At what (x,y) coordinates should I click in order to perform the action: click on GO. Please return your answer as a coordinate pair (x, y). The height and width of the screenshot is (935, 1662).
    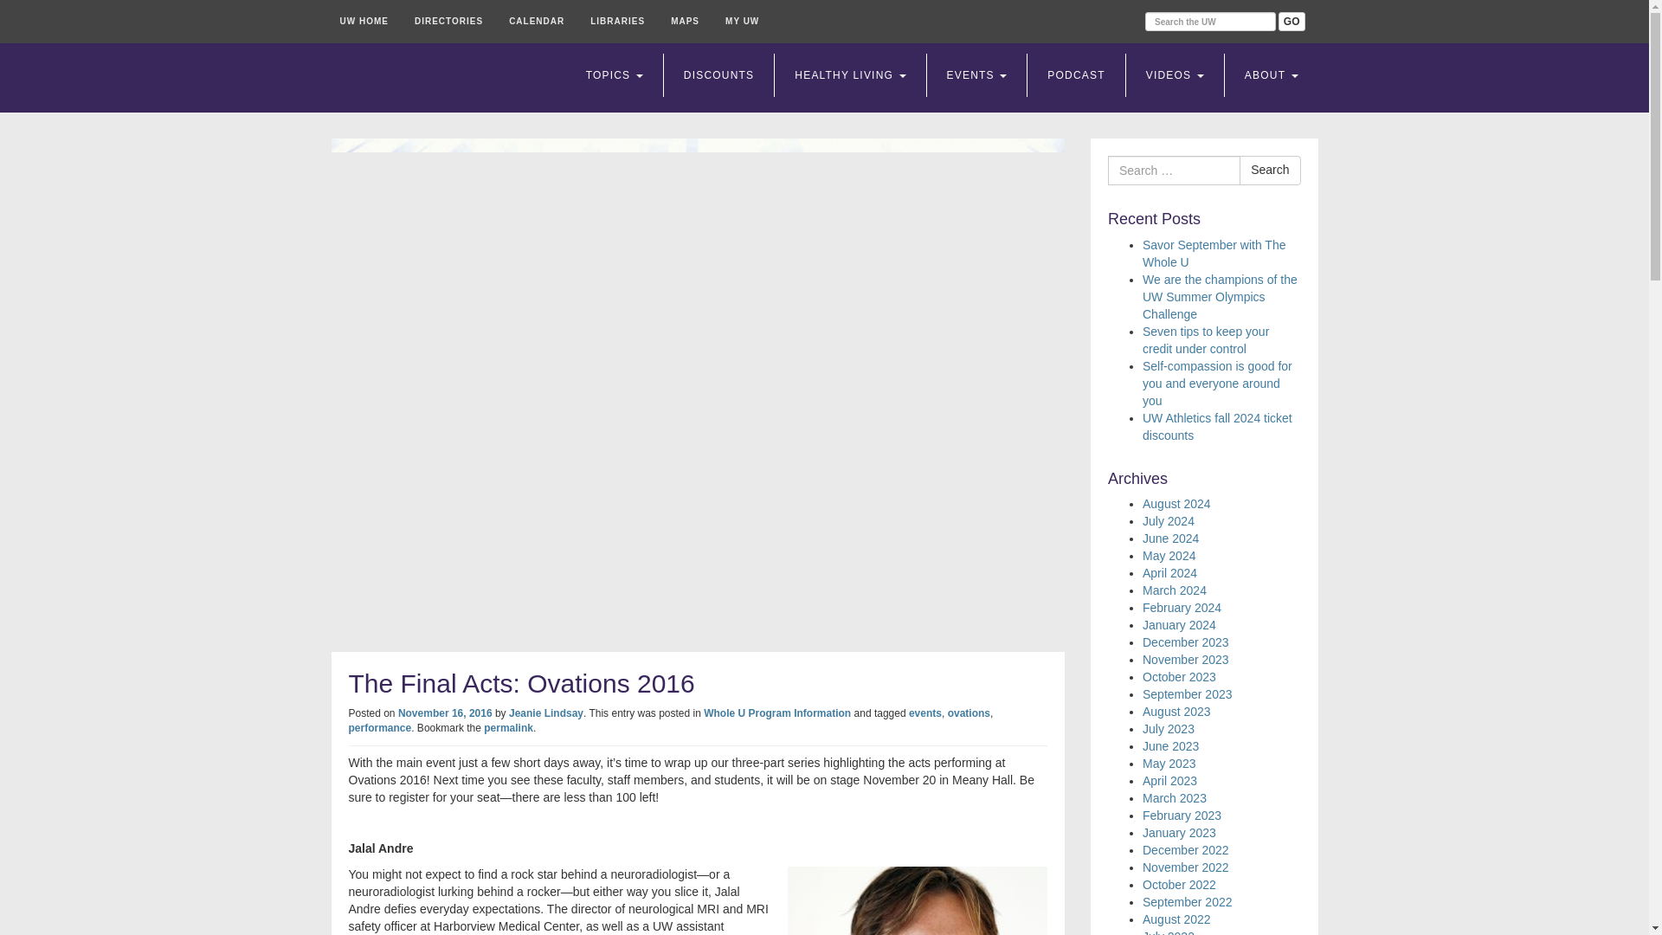
    Looking at the image, I should click on (1292, 21).